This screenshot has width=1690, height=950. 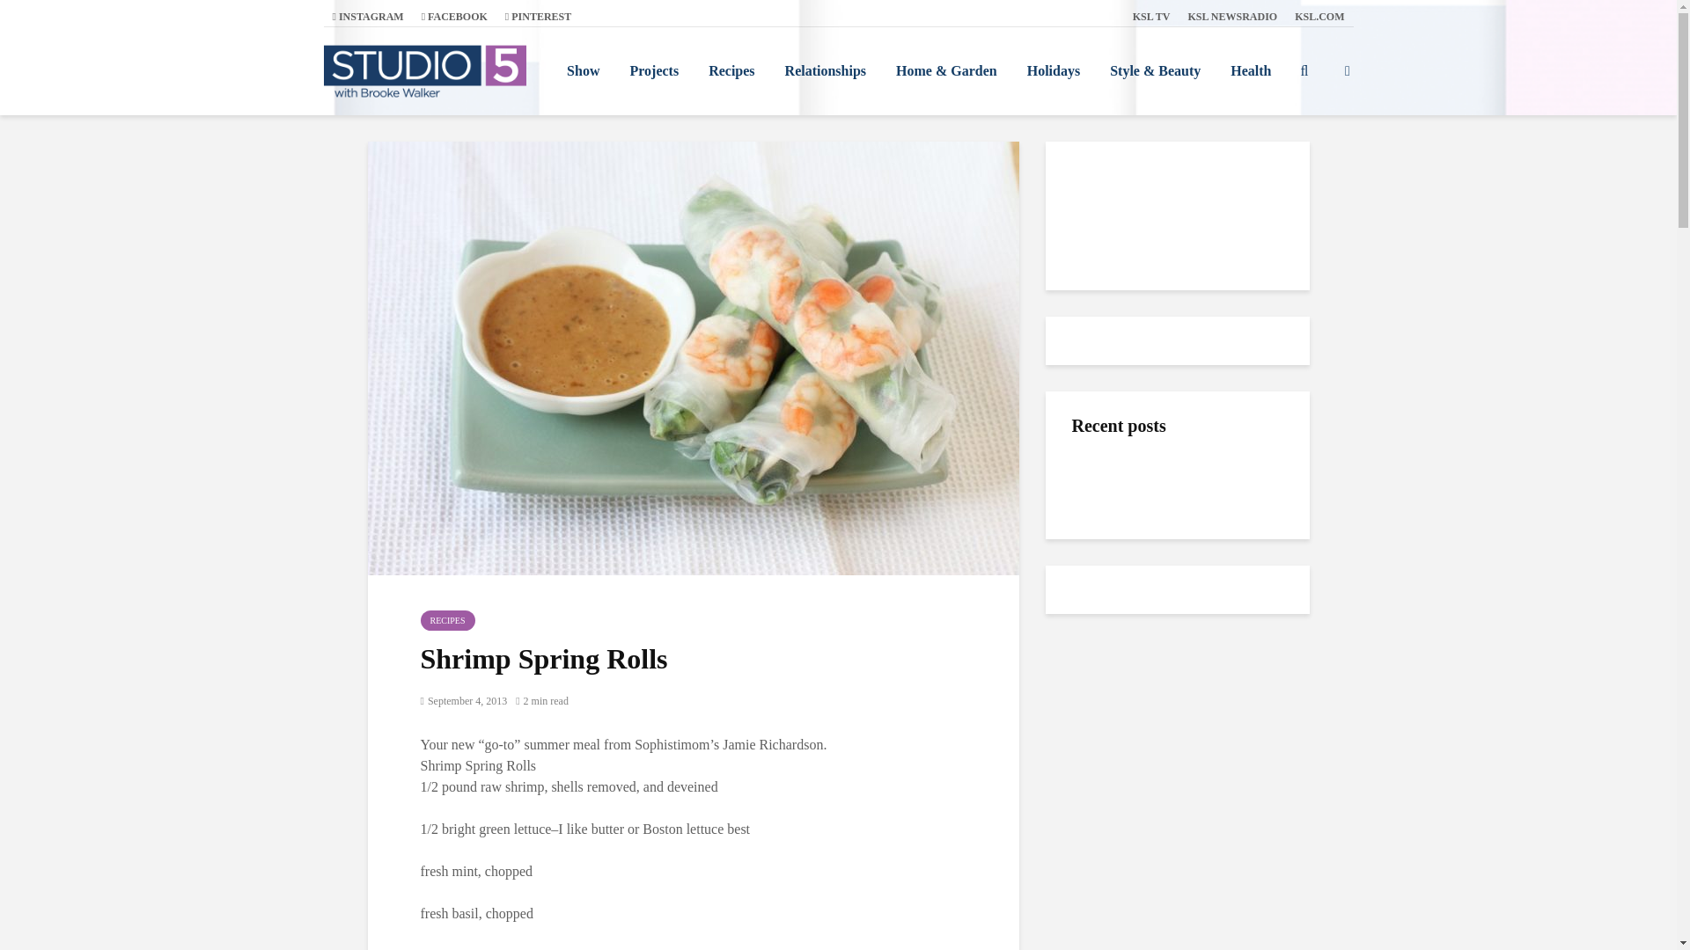 I want to click on KSL TV, so click(x=1151, y=16).